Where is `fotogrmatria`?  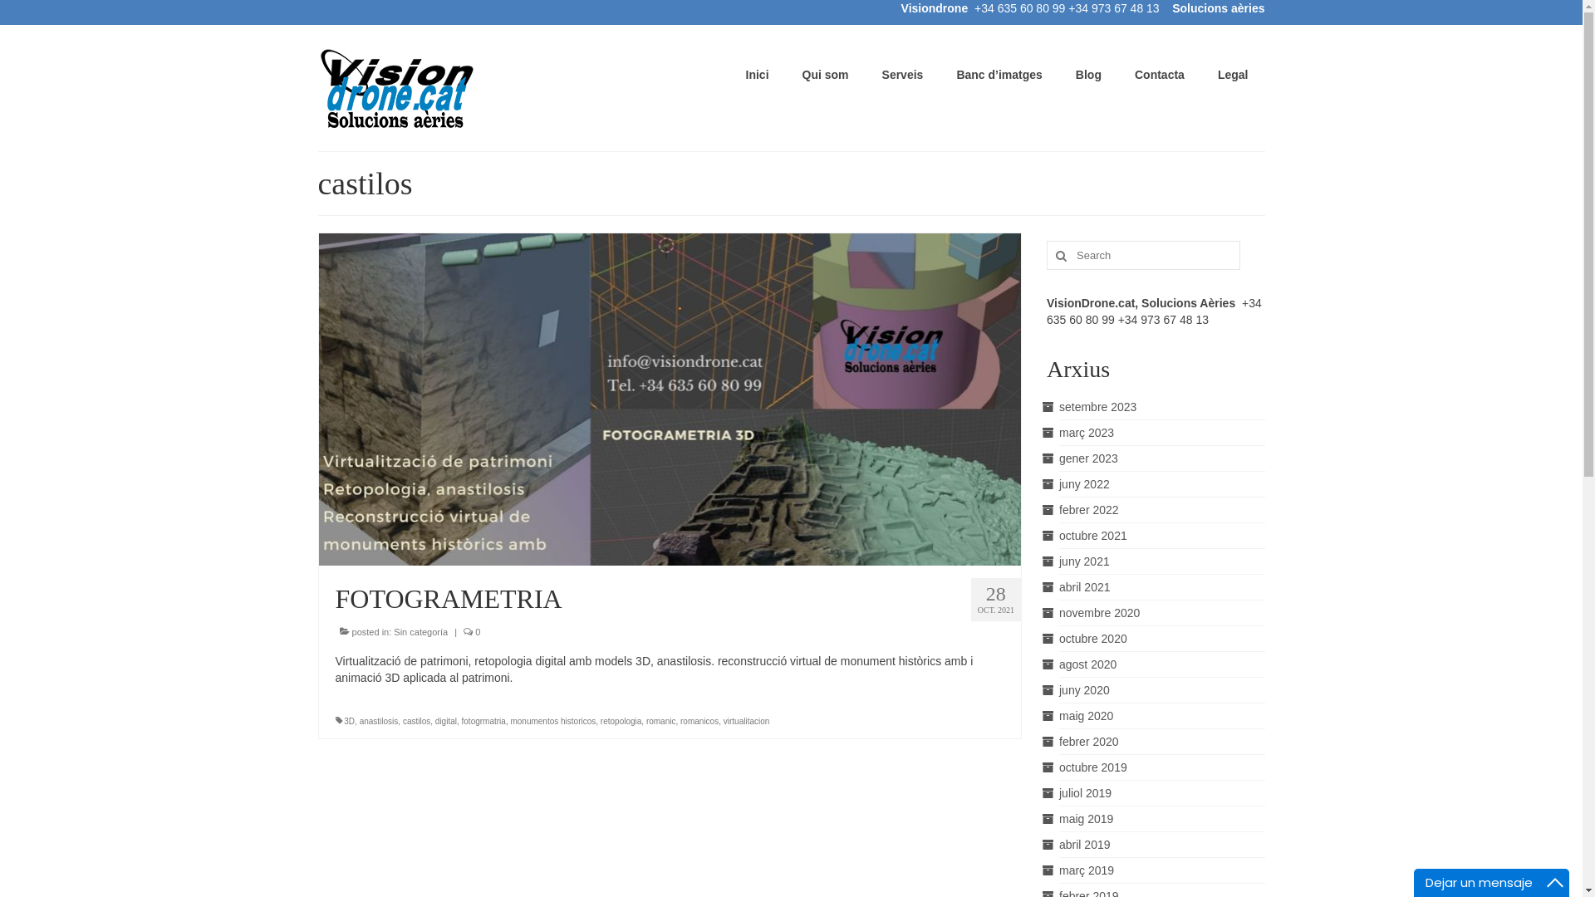
fotogrmatria is located at coordinates (483, 721).